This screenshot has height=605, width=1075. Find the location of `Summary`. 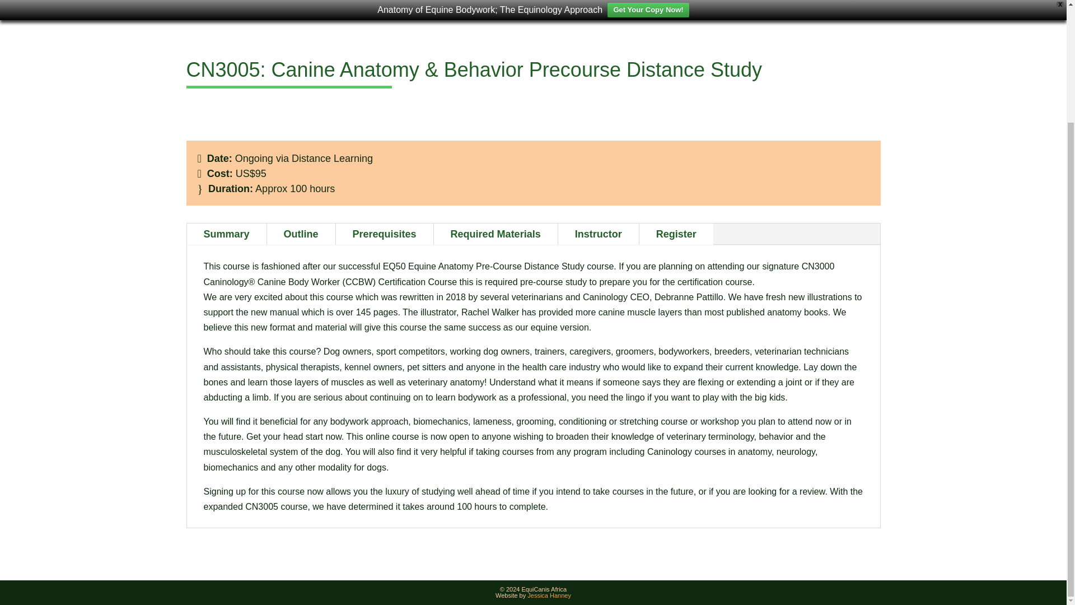

Summary is located at coordinates (227, 234).